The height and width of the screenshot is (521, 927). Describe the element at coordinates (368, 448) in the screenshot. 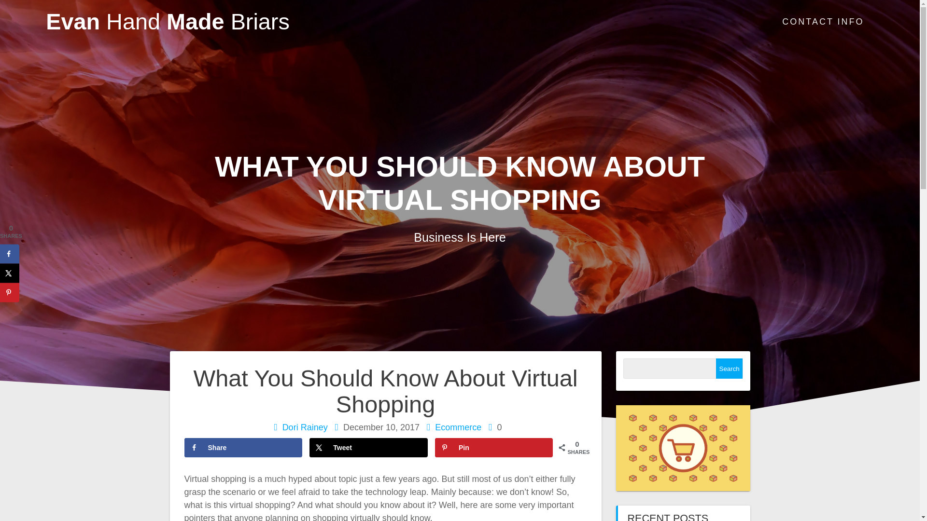

I see `Share on X` at that location.